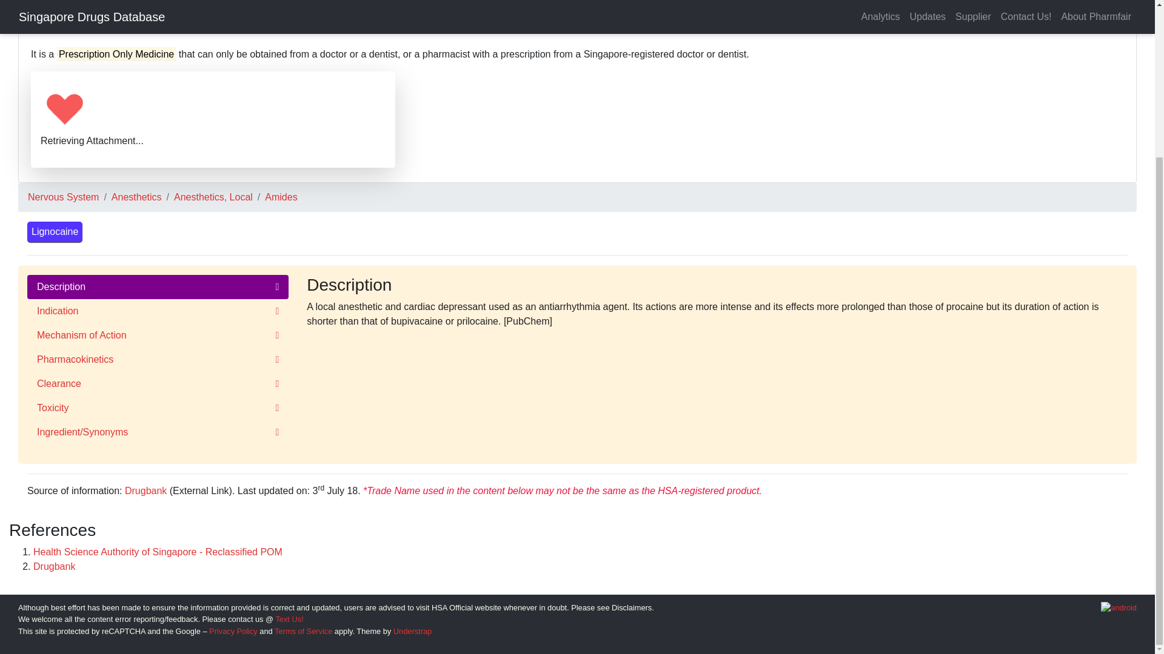 The image size is (1164, 654). Describe the element at coordinates (1119, 607) in the screenshot. I see `google-play` at that location.